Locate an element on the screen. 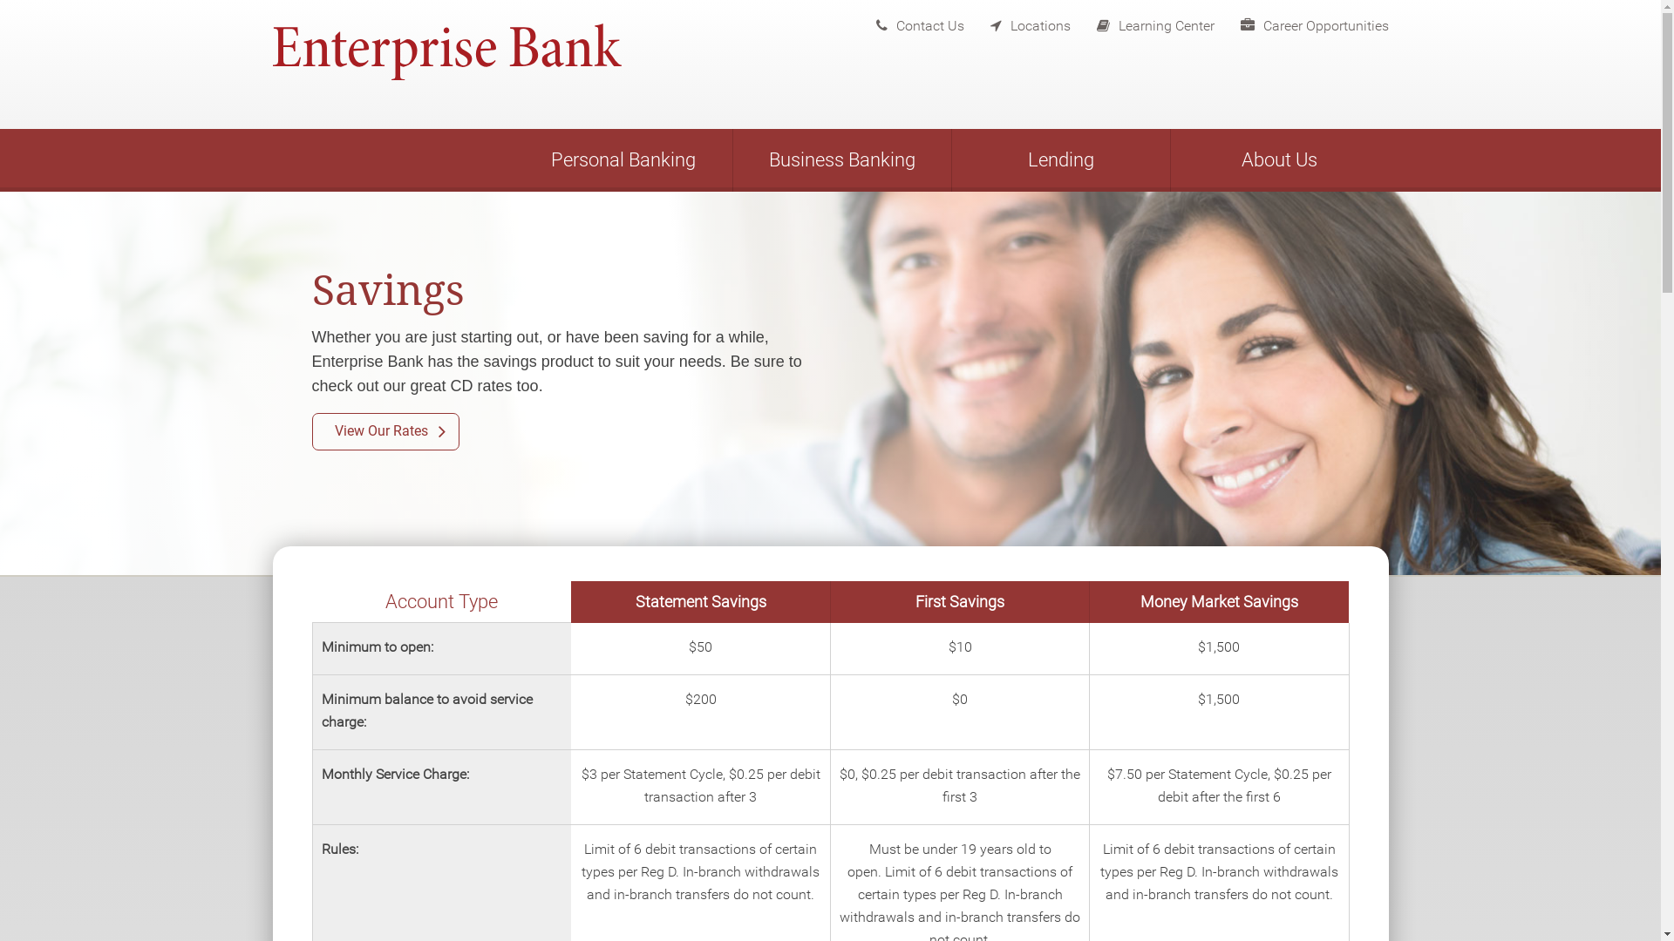 The image size is (1674, 941). Personal Banking is located at coordinates (623, 160).